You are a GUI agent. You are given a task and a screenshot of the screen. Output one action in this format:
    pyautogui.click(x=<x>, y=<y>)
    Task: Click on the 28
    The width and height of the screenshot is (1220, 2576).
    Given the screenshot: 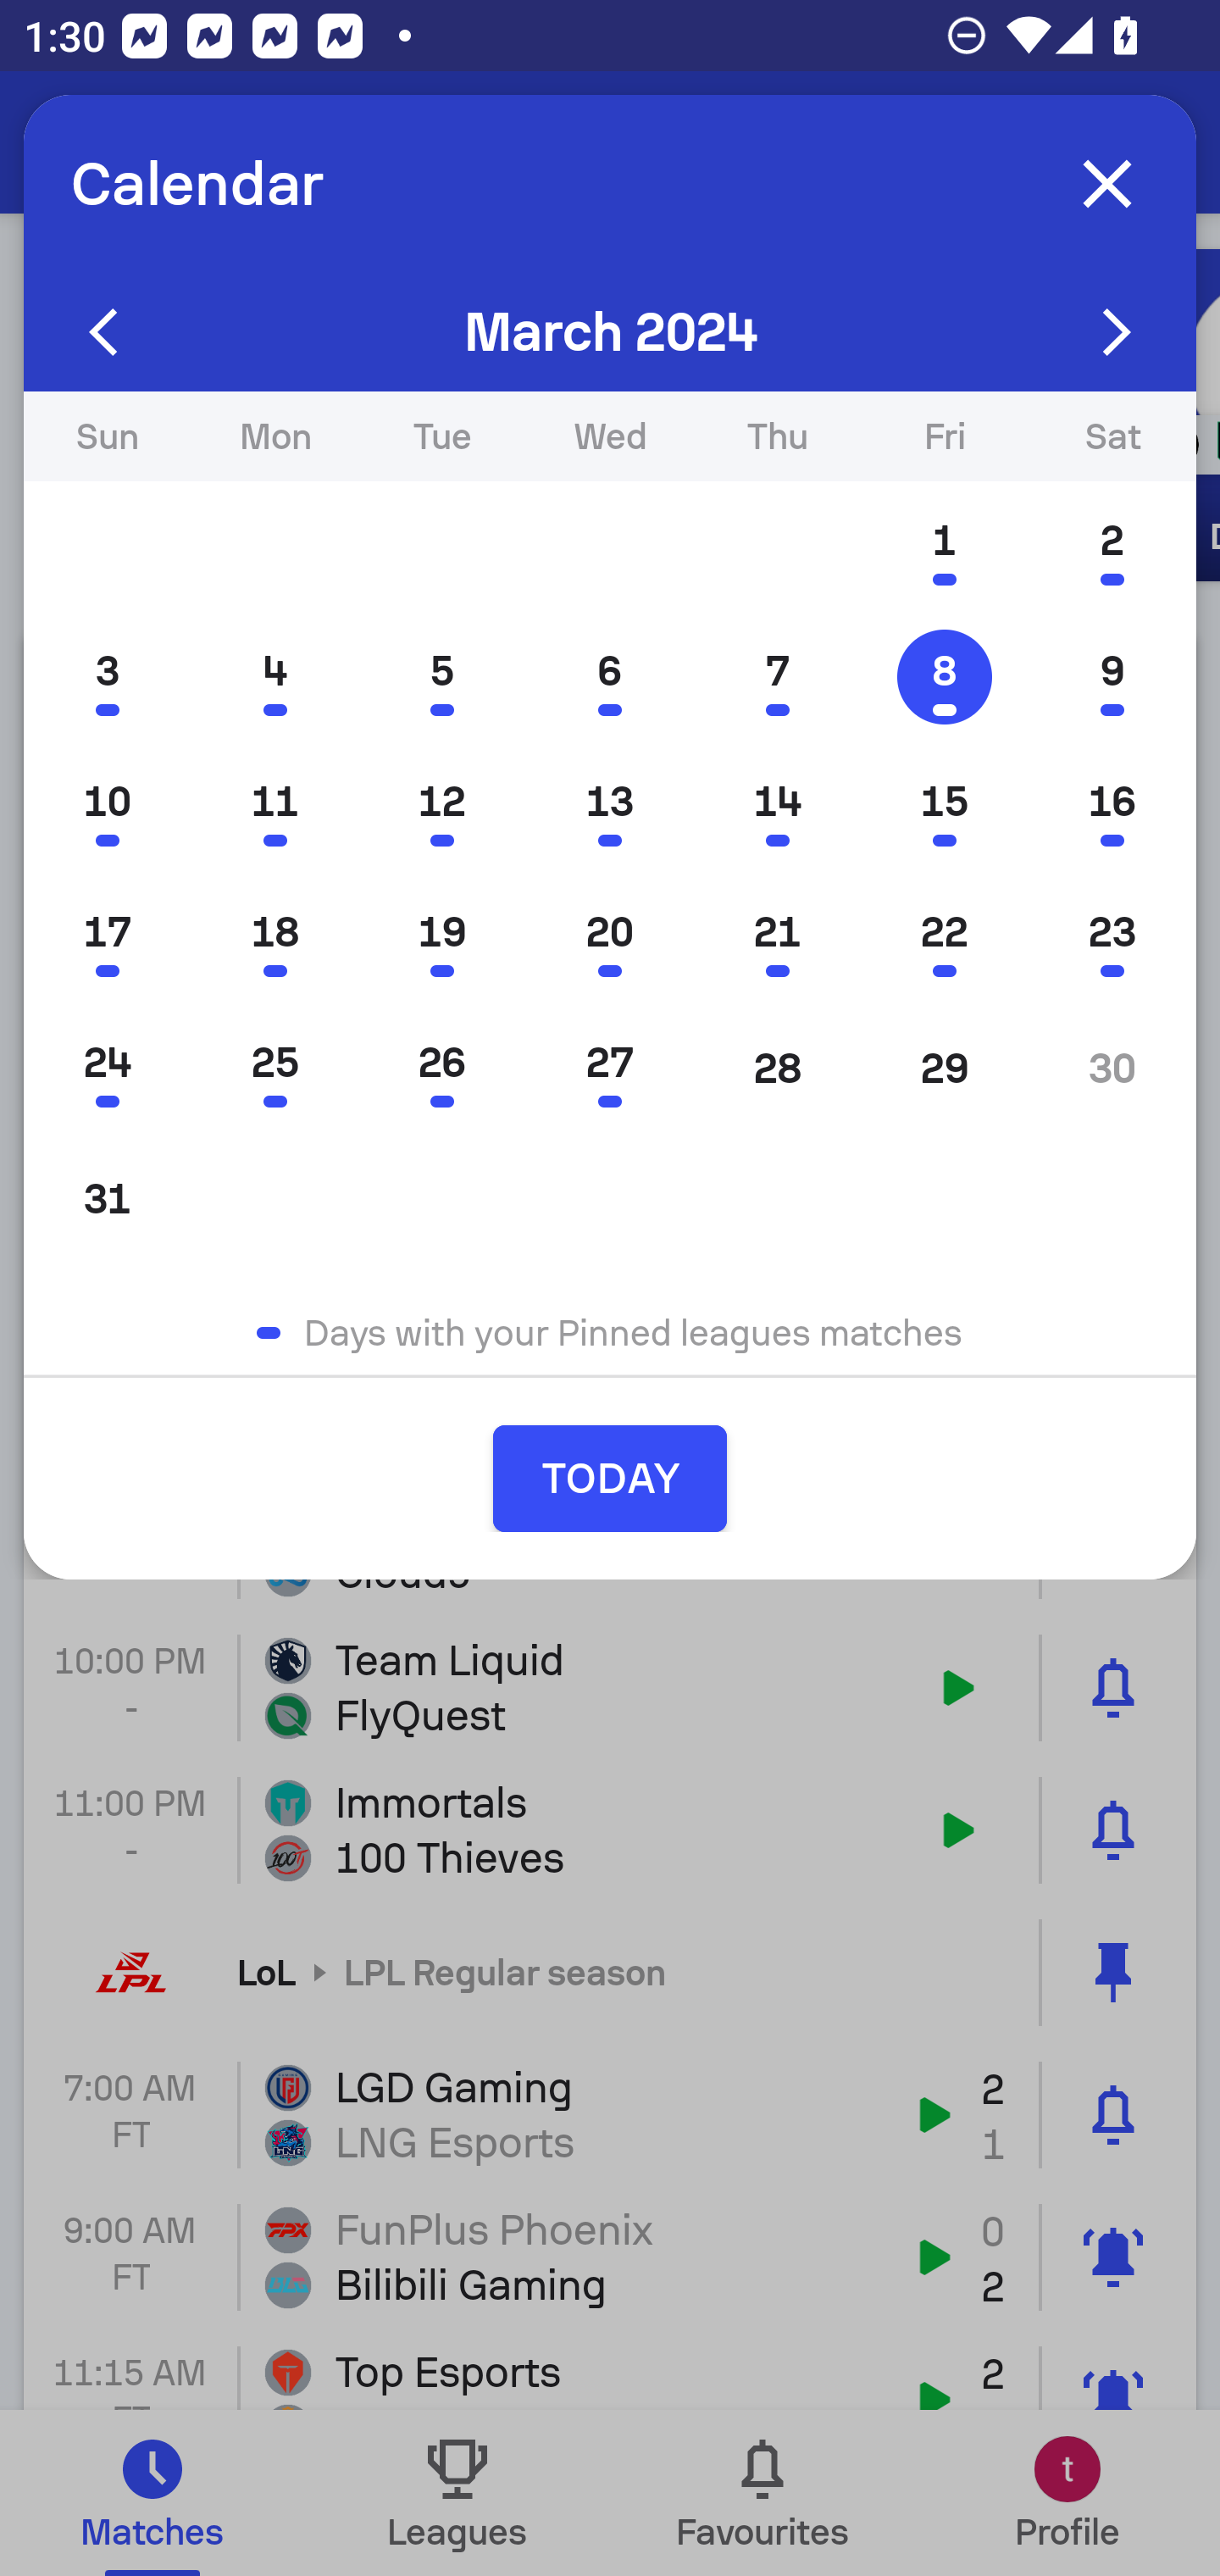 What is the action you would take?
    pyautogui.click(x=778, y=1068)
    